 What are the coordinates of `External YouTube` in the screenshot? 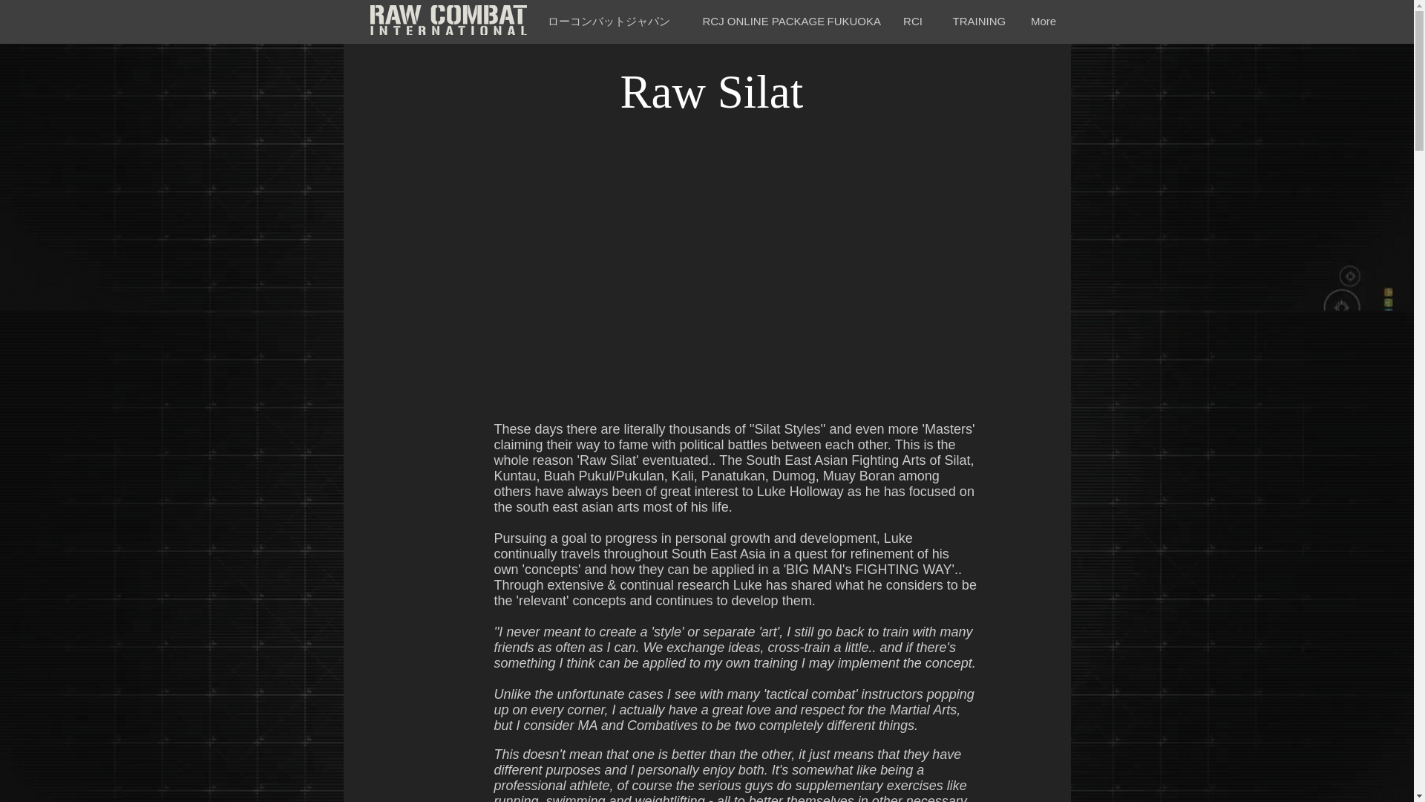 It's located at (733, 273).